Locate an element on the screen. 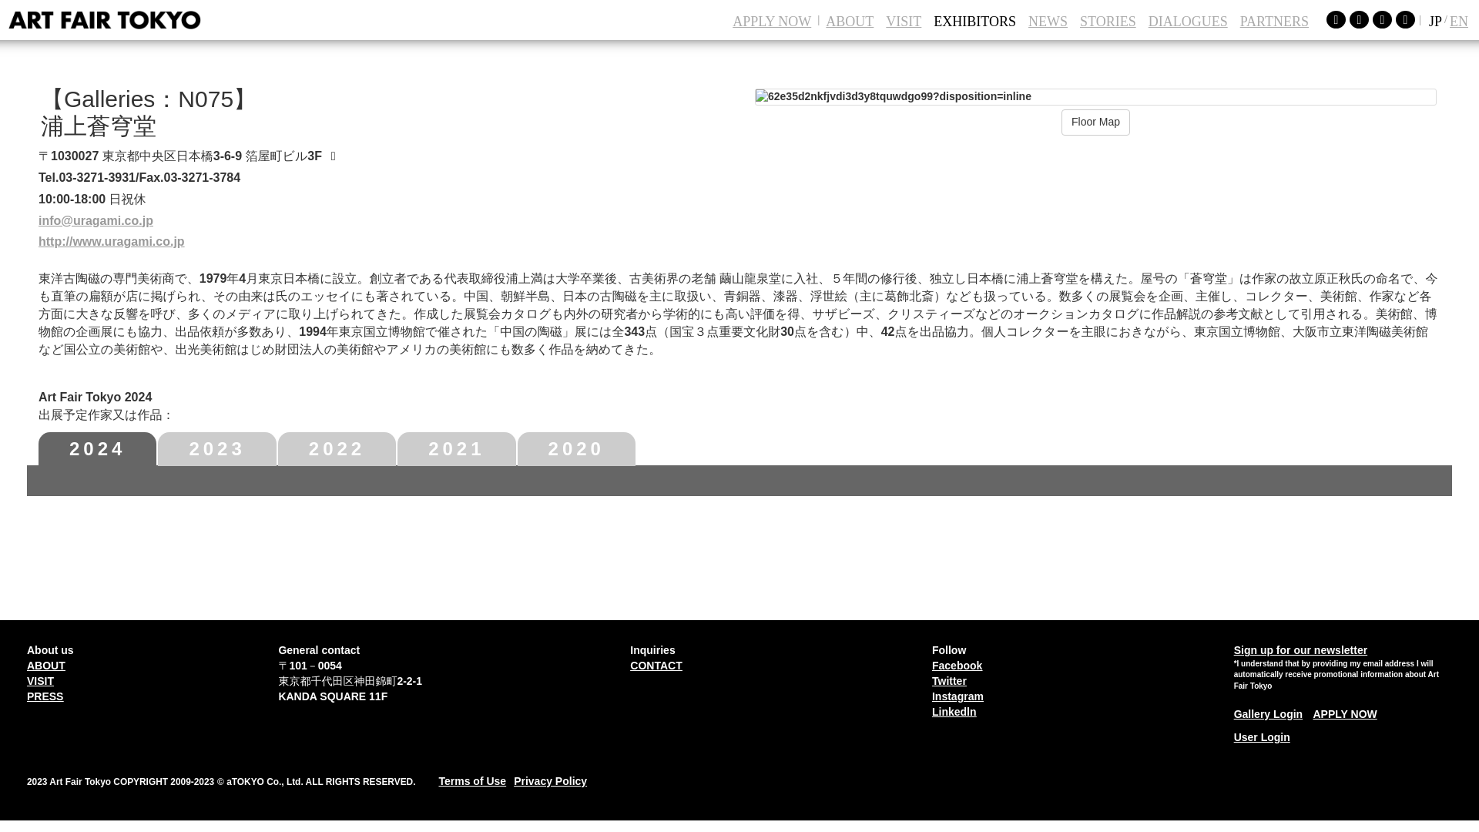  STORIES is located at coordinates (1108, 20).